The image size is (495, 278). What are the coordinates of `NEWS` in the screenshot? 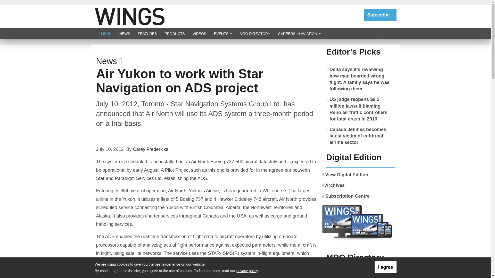 It's located at (125, 33).